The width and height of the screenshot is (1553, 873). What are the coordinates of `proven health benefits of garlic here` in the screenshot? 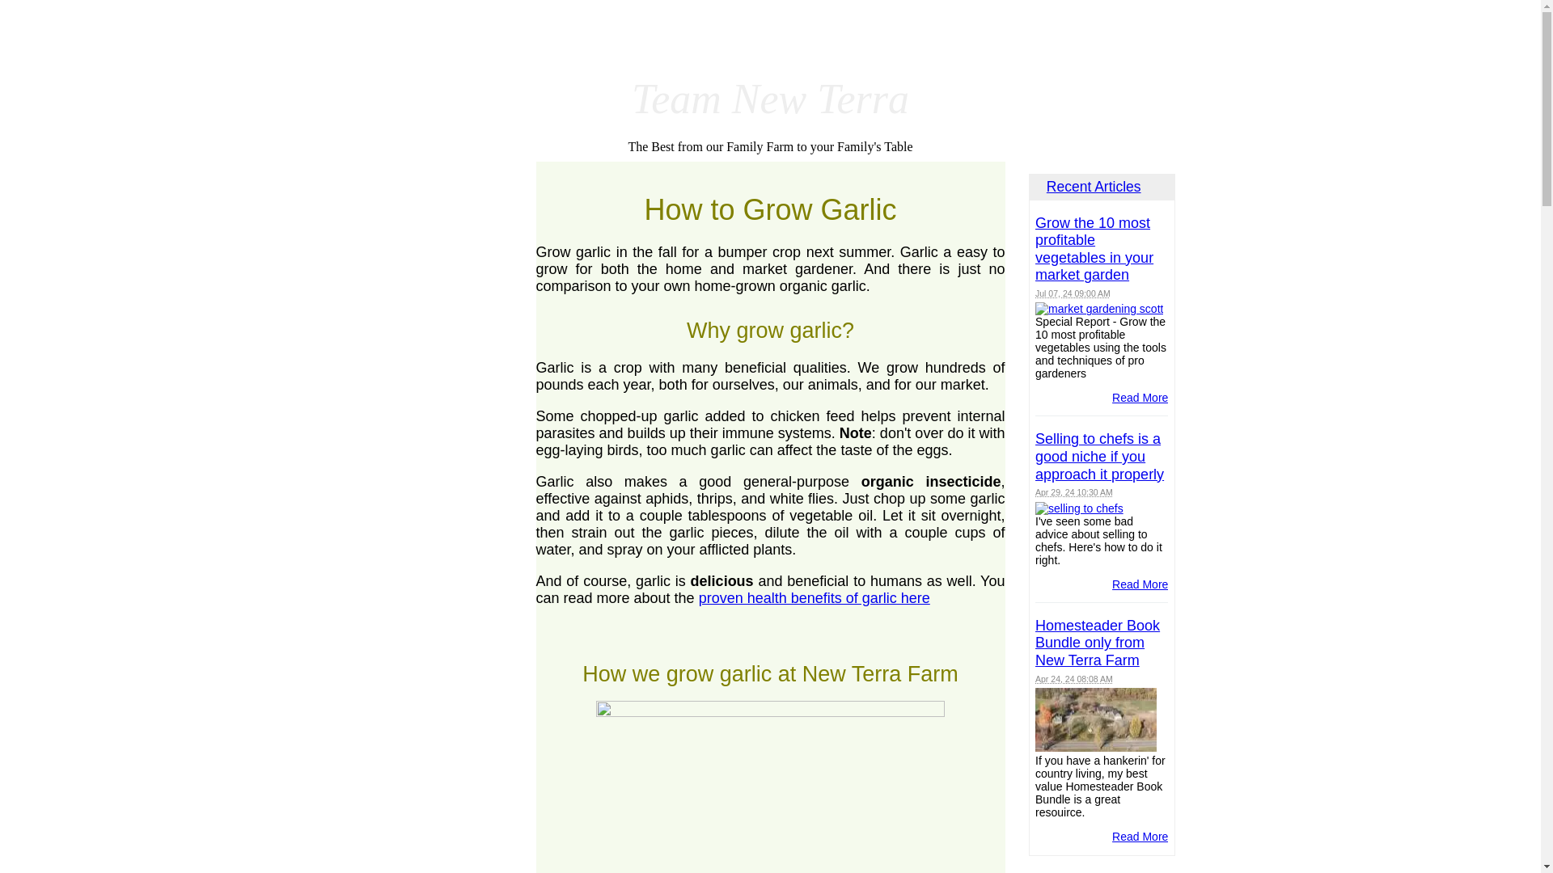 It's located at (815, 598).